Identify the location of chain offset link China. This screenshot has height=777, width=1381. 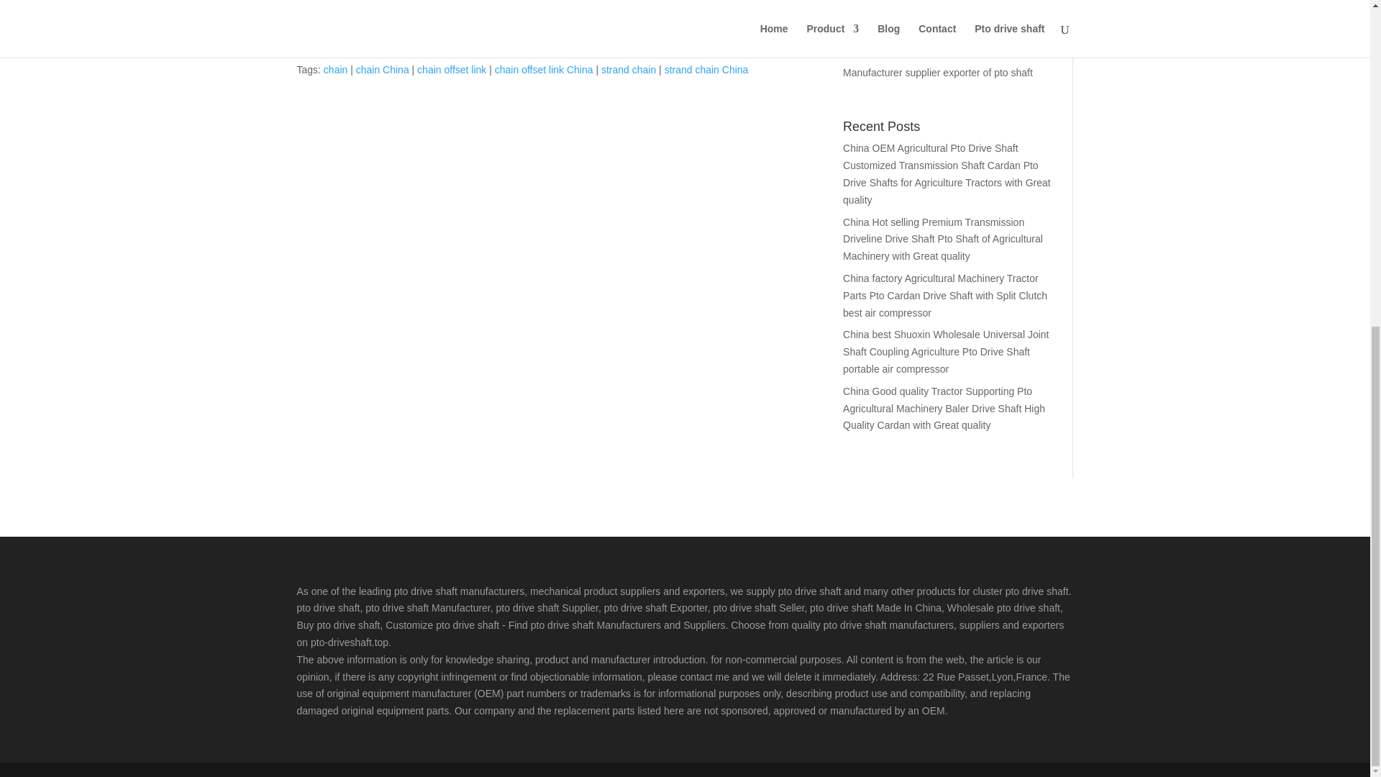
(544, 69).